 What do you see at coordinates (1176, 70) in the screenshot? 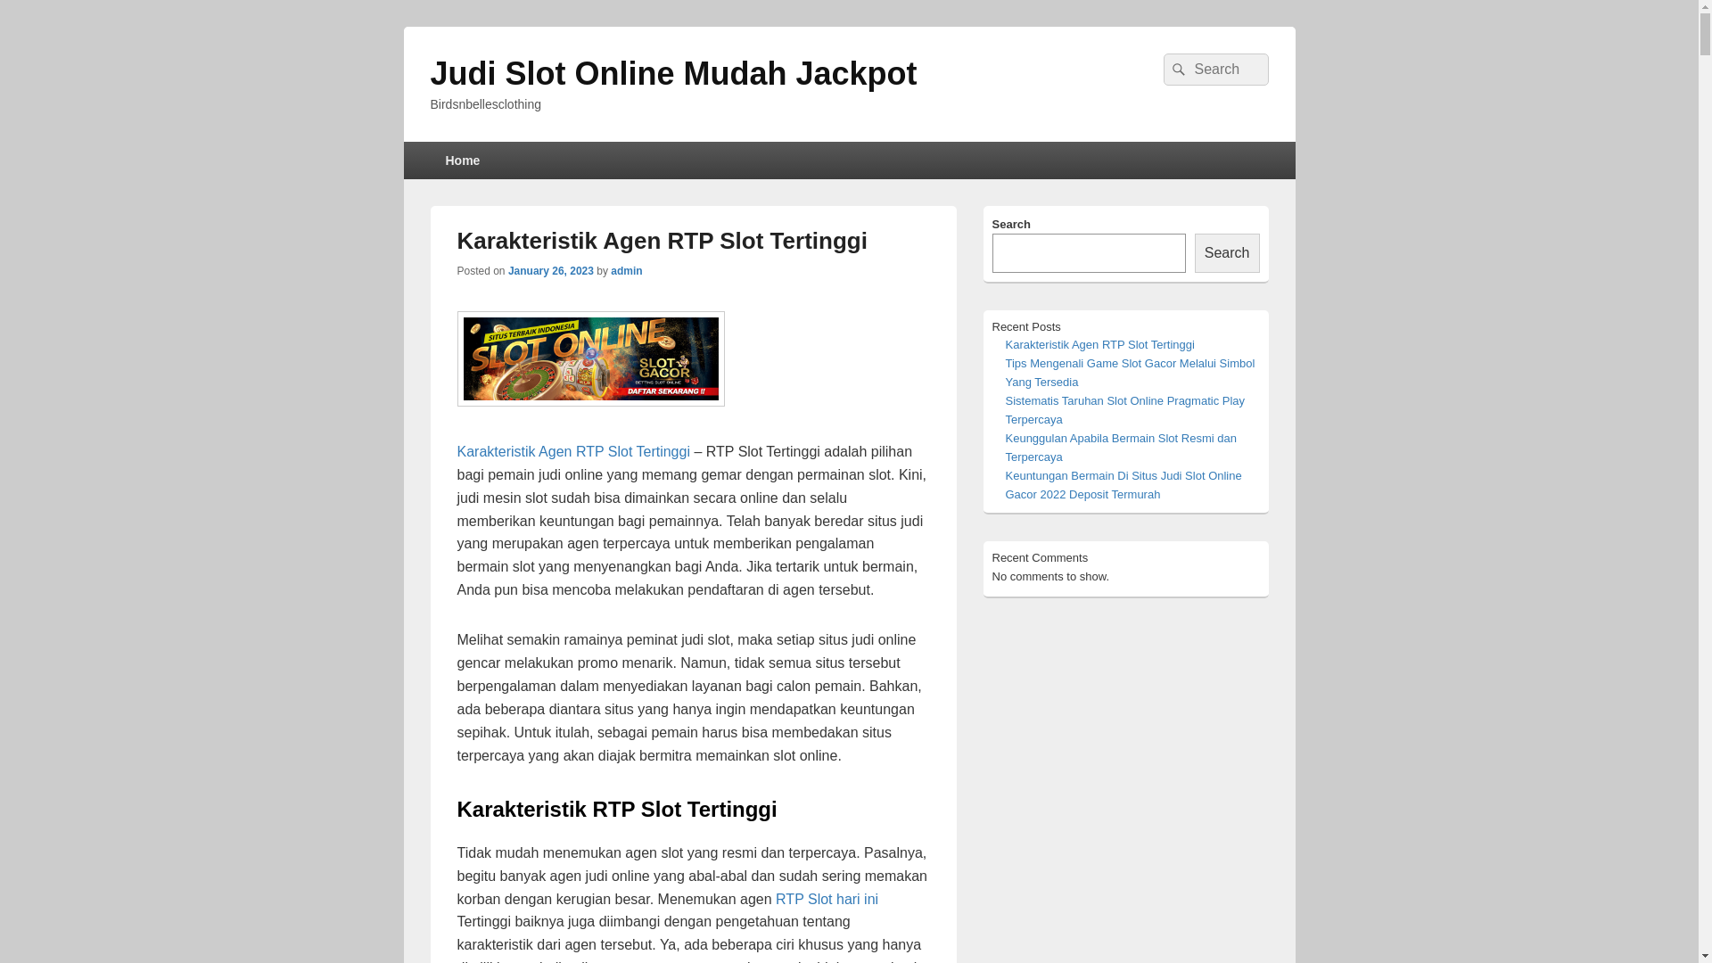
I see `Search` at bounding box center [1176, 70].